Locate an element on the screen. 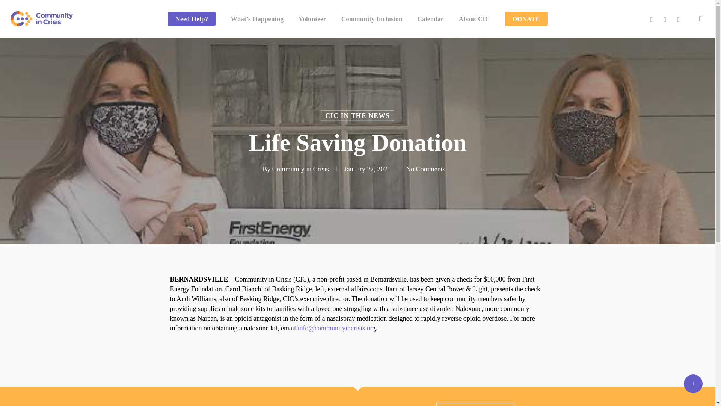 Image resolution: width=721 pixels, height=406 pixels. search is located at coordinates (700, 19).